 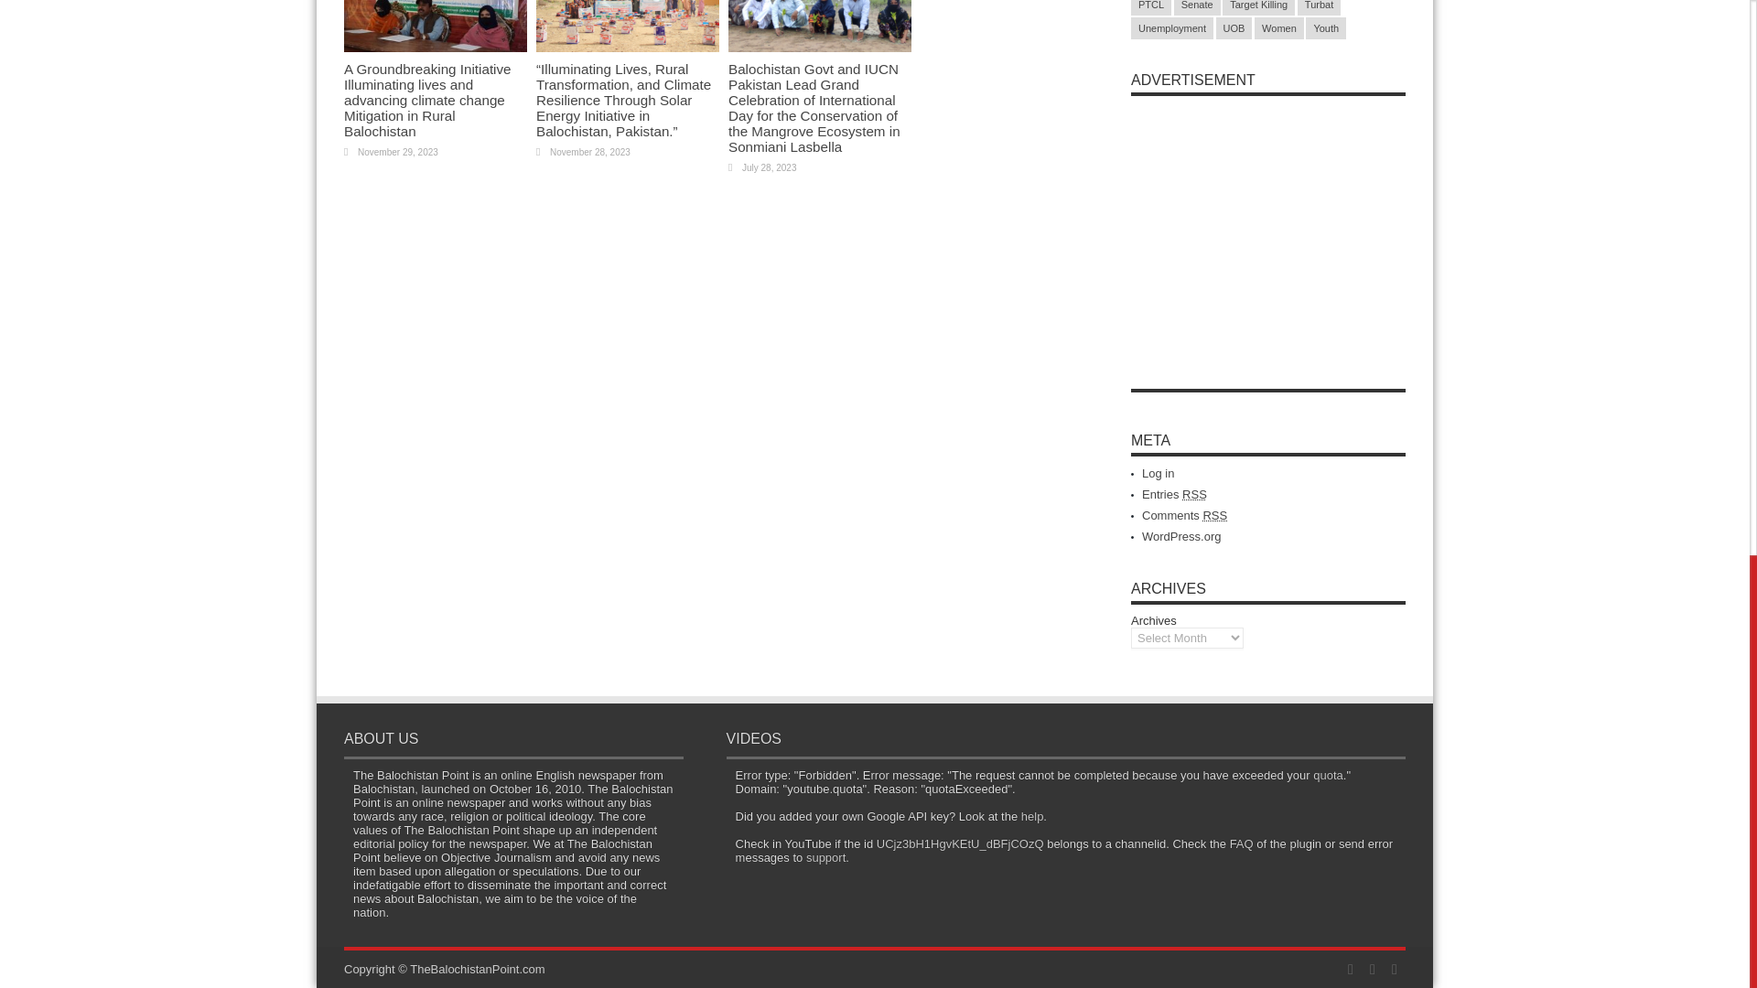 I want to click on Advertisement, so click(x=1268, y=220).